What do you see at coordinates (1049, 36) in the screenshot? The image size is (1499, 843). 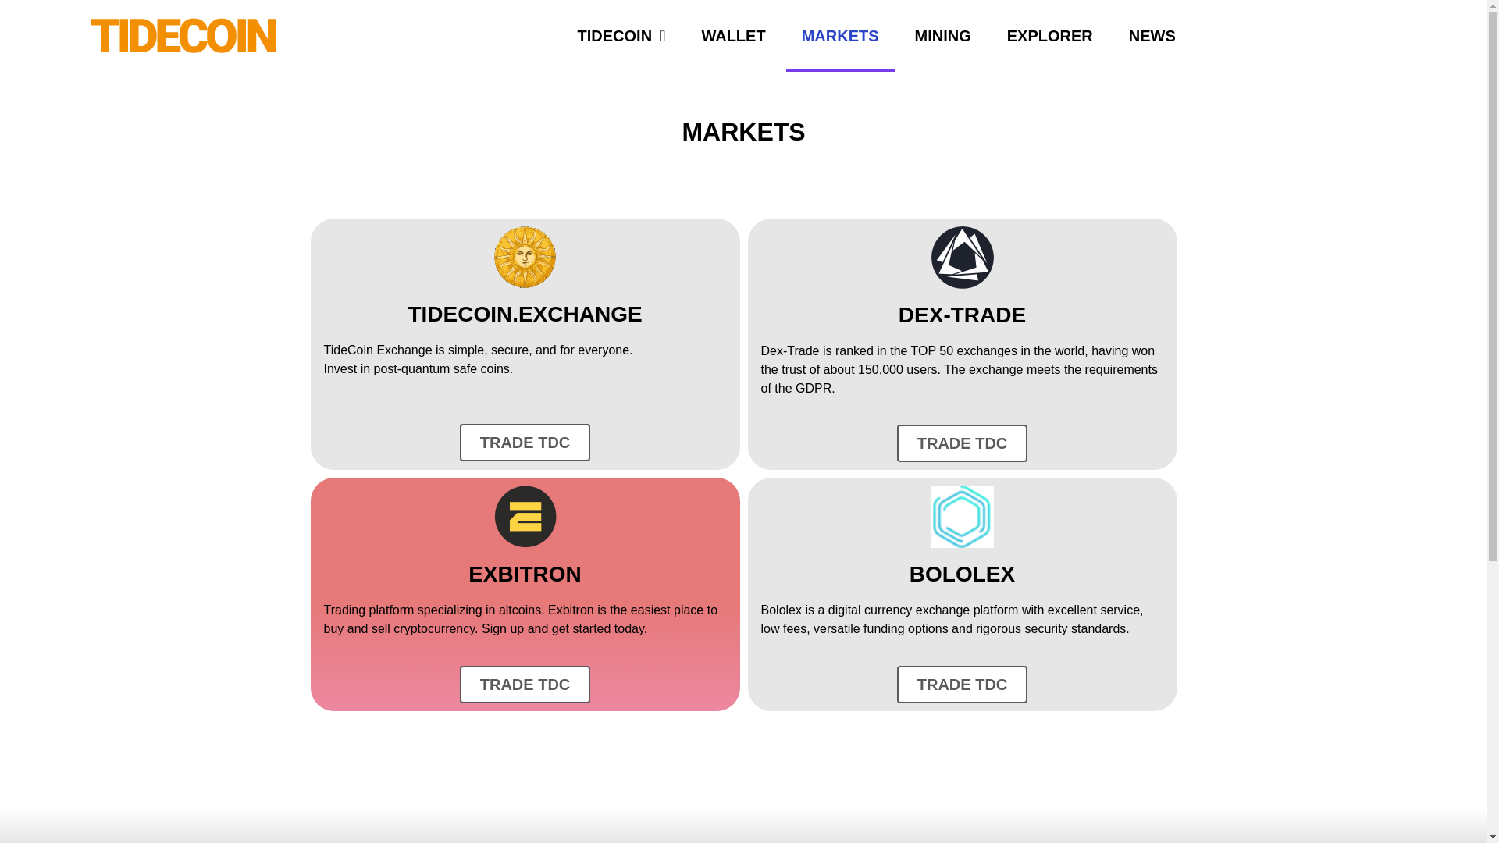 I see `EXPLORER` at bounding box center [1049, 36].